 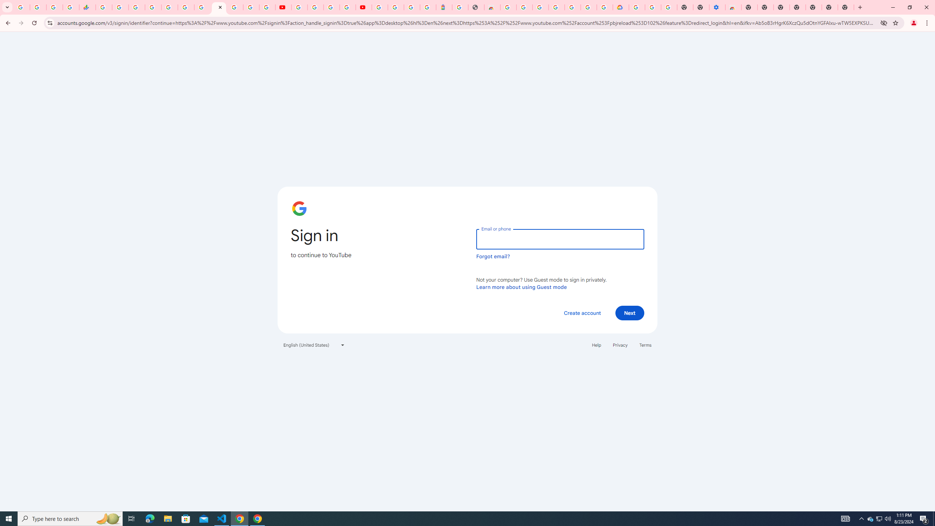 I want to click on Atour Hotel - Google hotels, so click(x=444, y=7).